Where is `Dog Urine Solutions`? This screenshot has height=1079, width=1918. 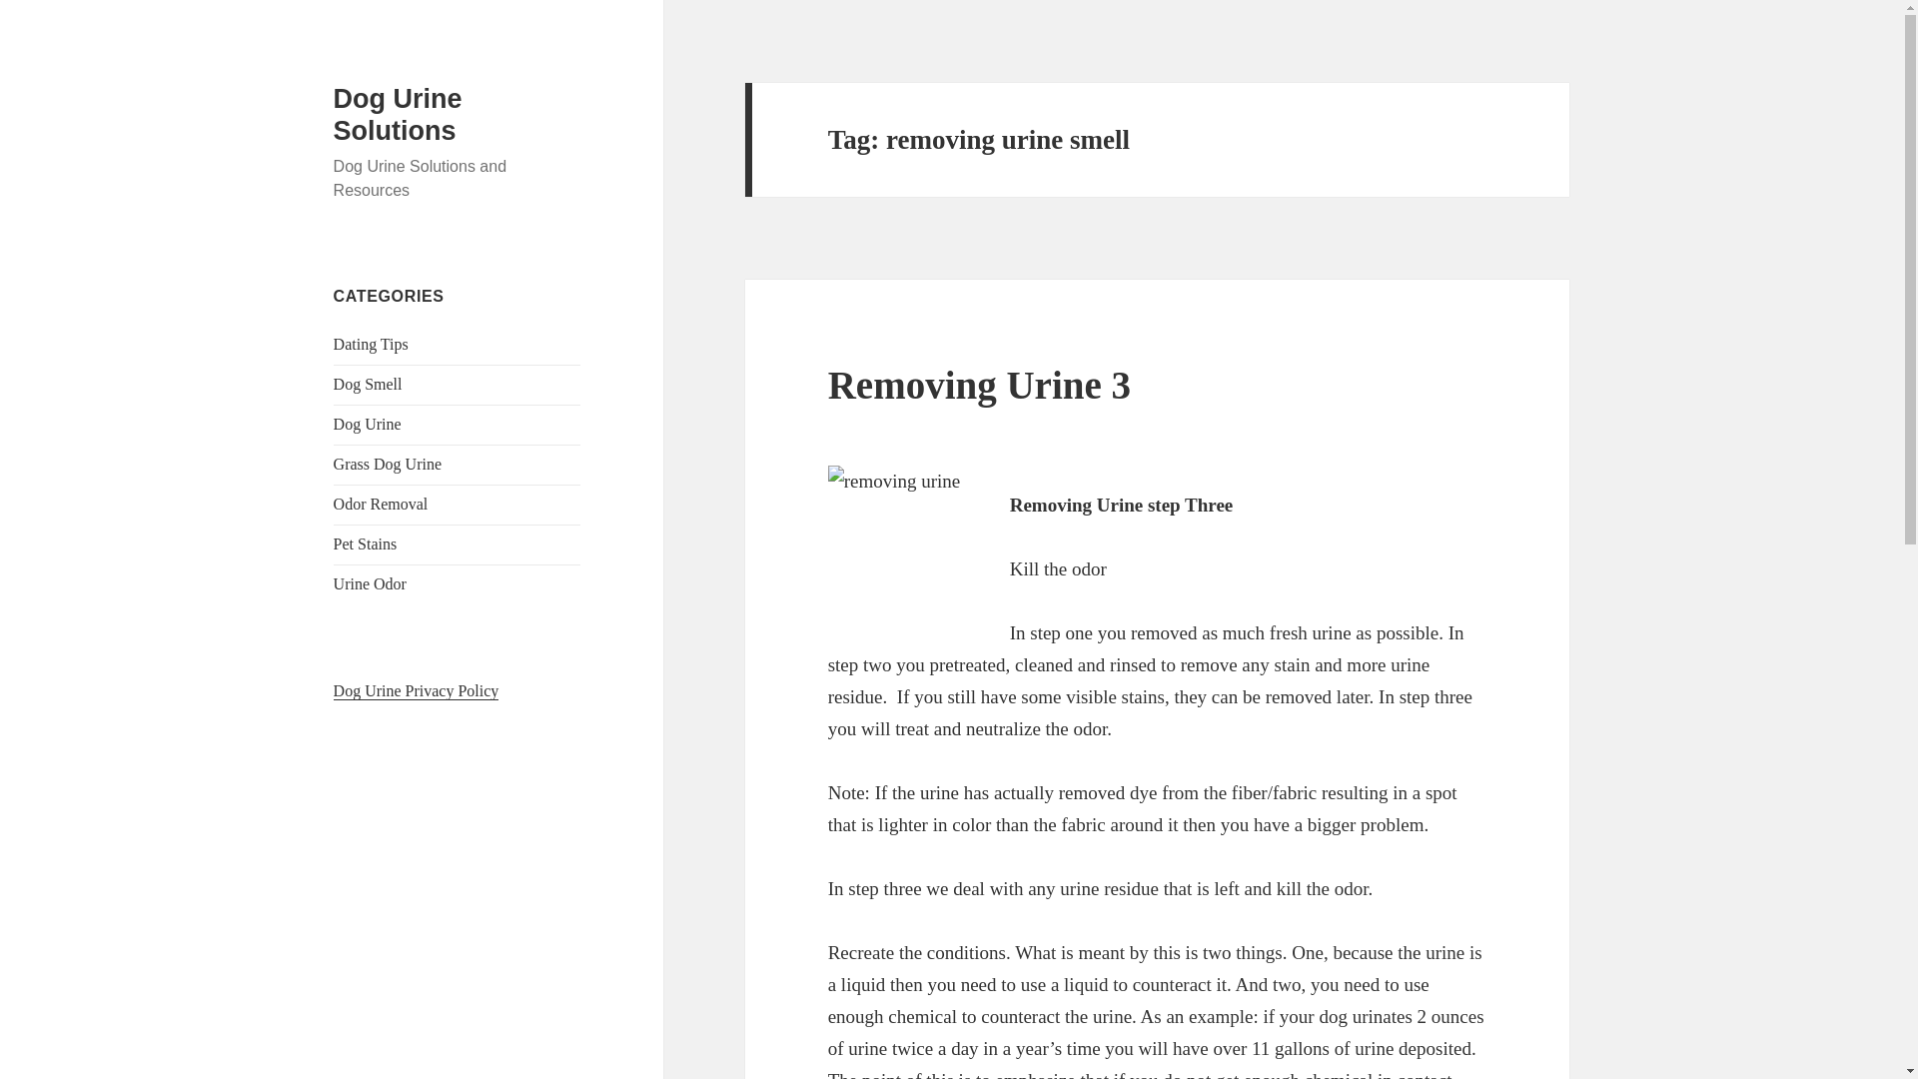 Dog Urine Solutions is located at coordinates (398, 114).